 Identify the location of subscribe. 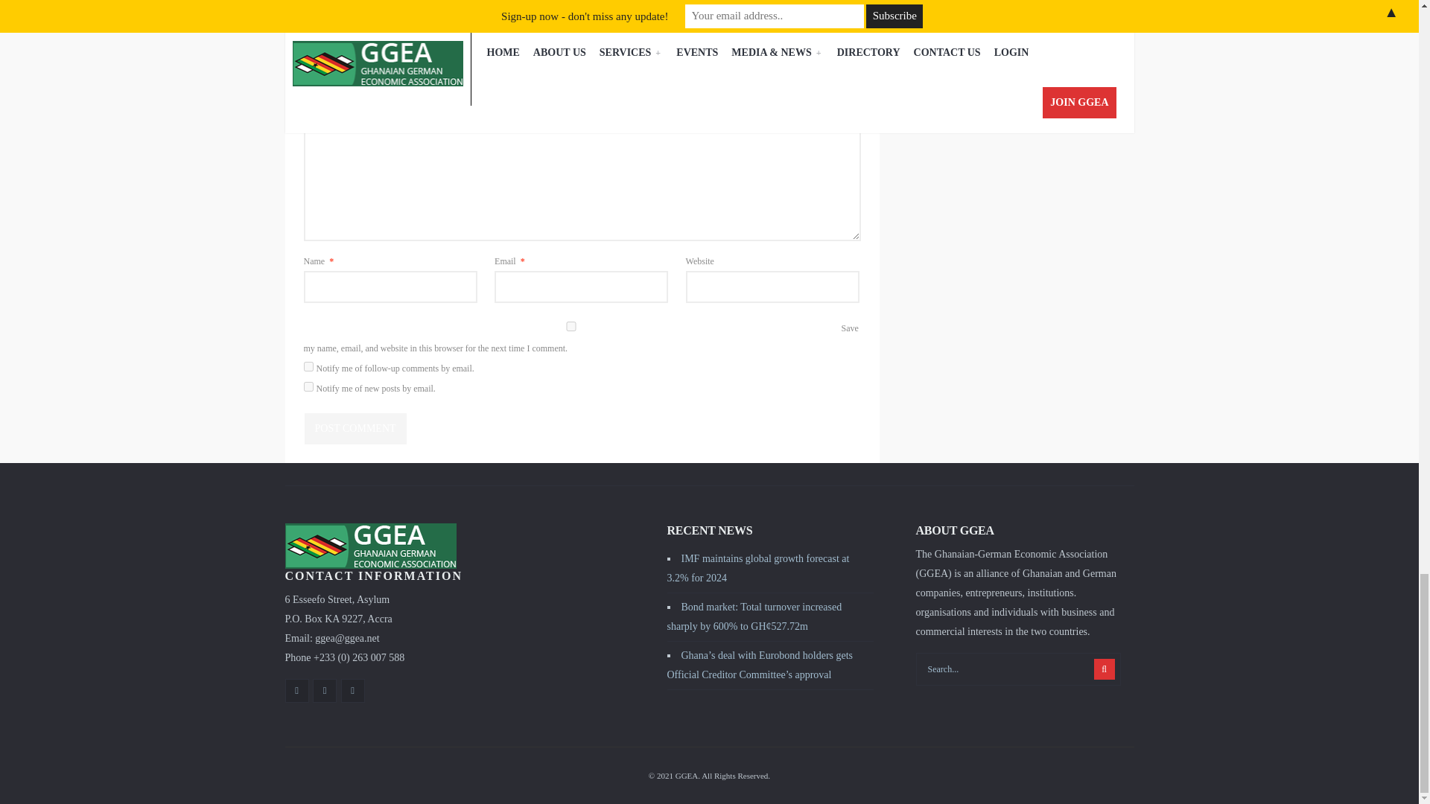
(308, 386).